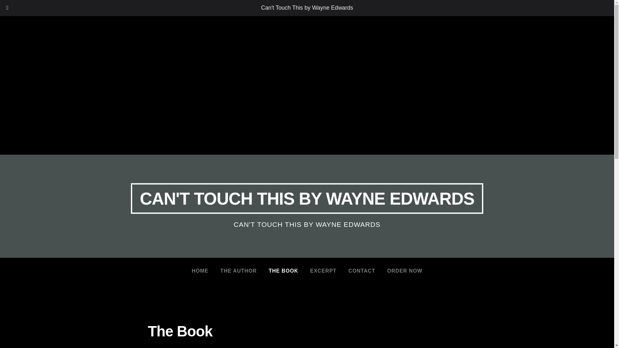 Image resolution: width=619 pixels, height=348 pixels. I want to click on ORDER NOW, so click(405, 271).